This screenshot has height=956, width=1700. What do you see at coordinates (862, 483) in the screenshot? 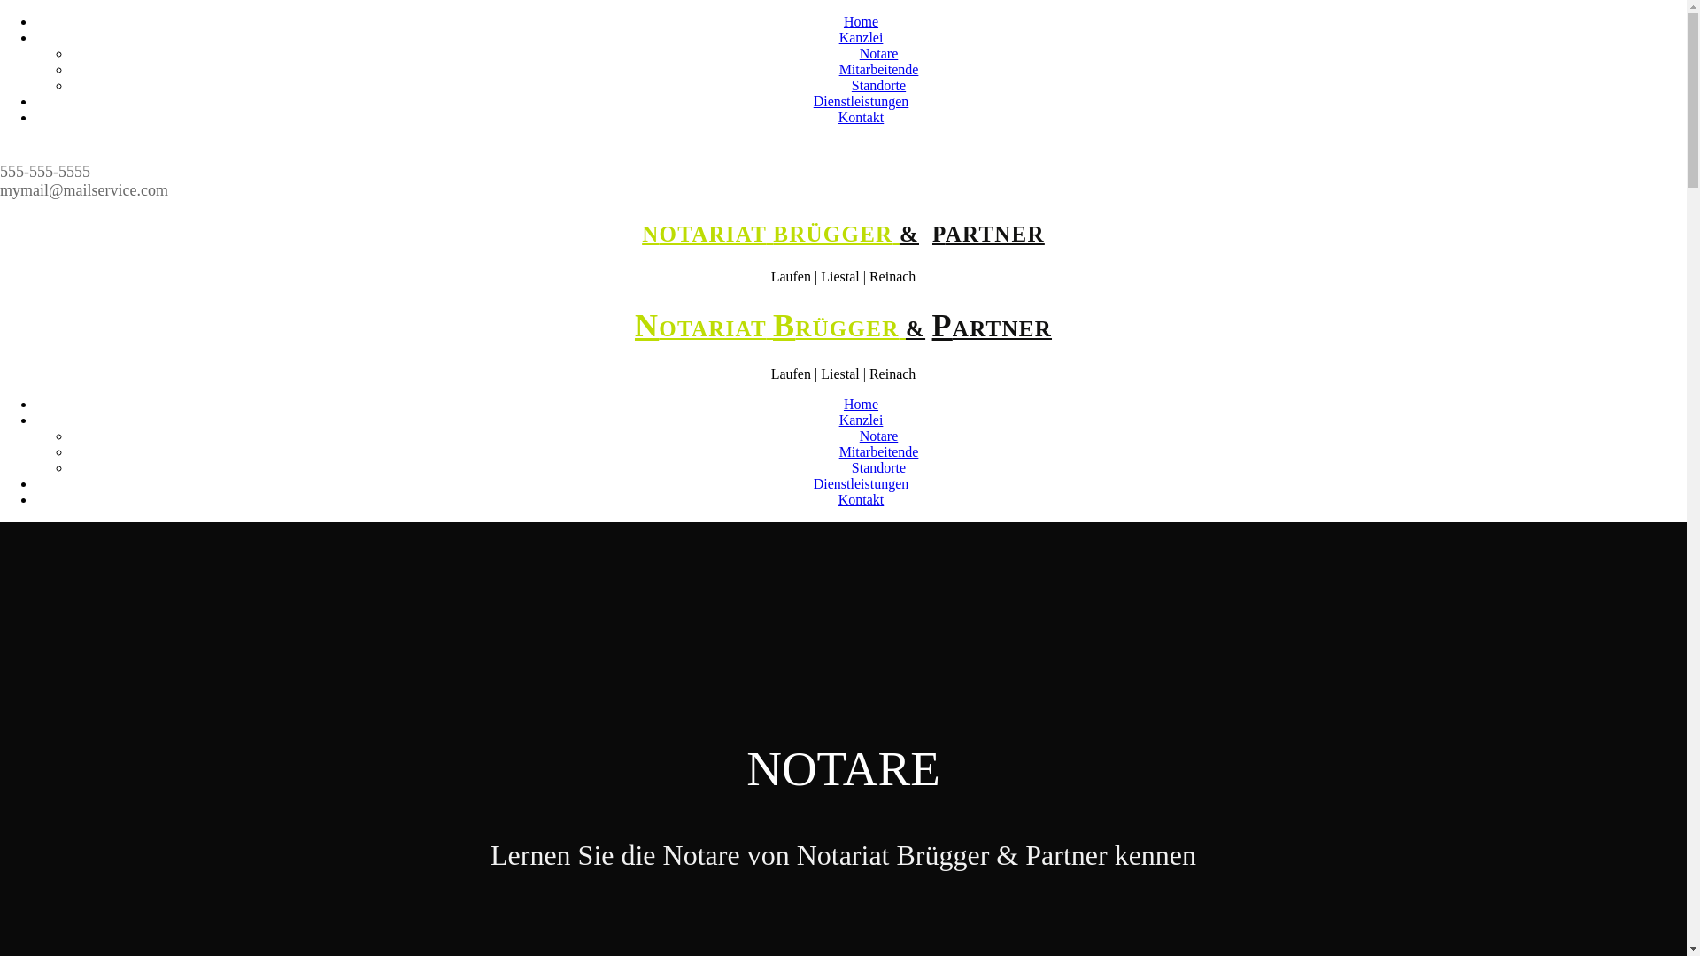
I see `Dienstleistungen` at bounding box center [862, 483].